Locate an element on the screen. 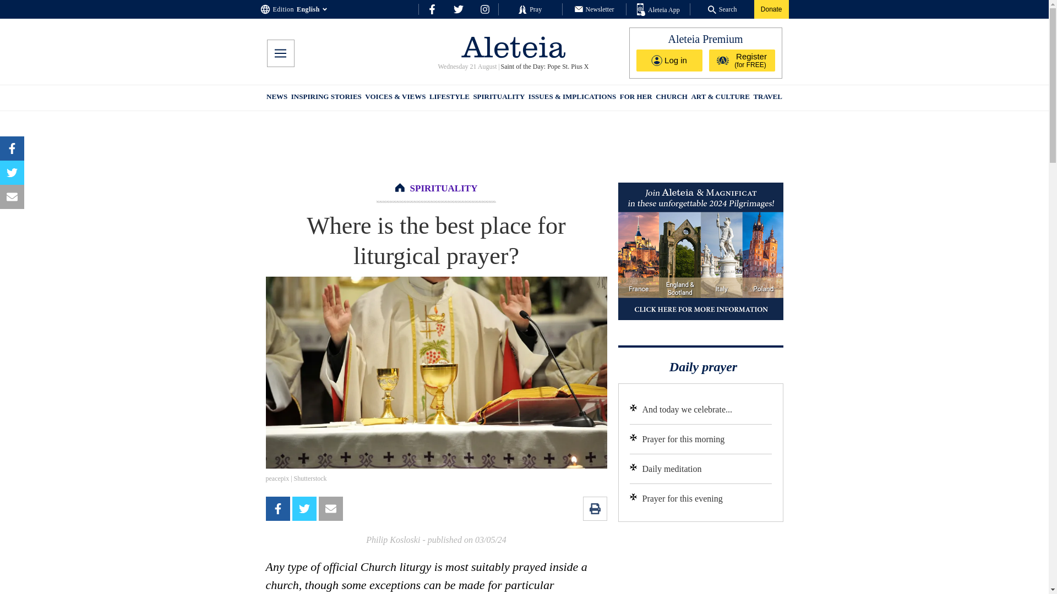 The height and width of the screenshot is (594, 1057). social-ig-top-row is located at coordinates (484, 9).